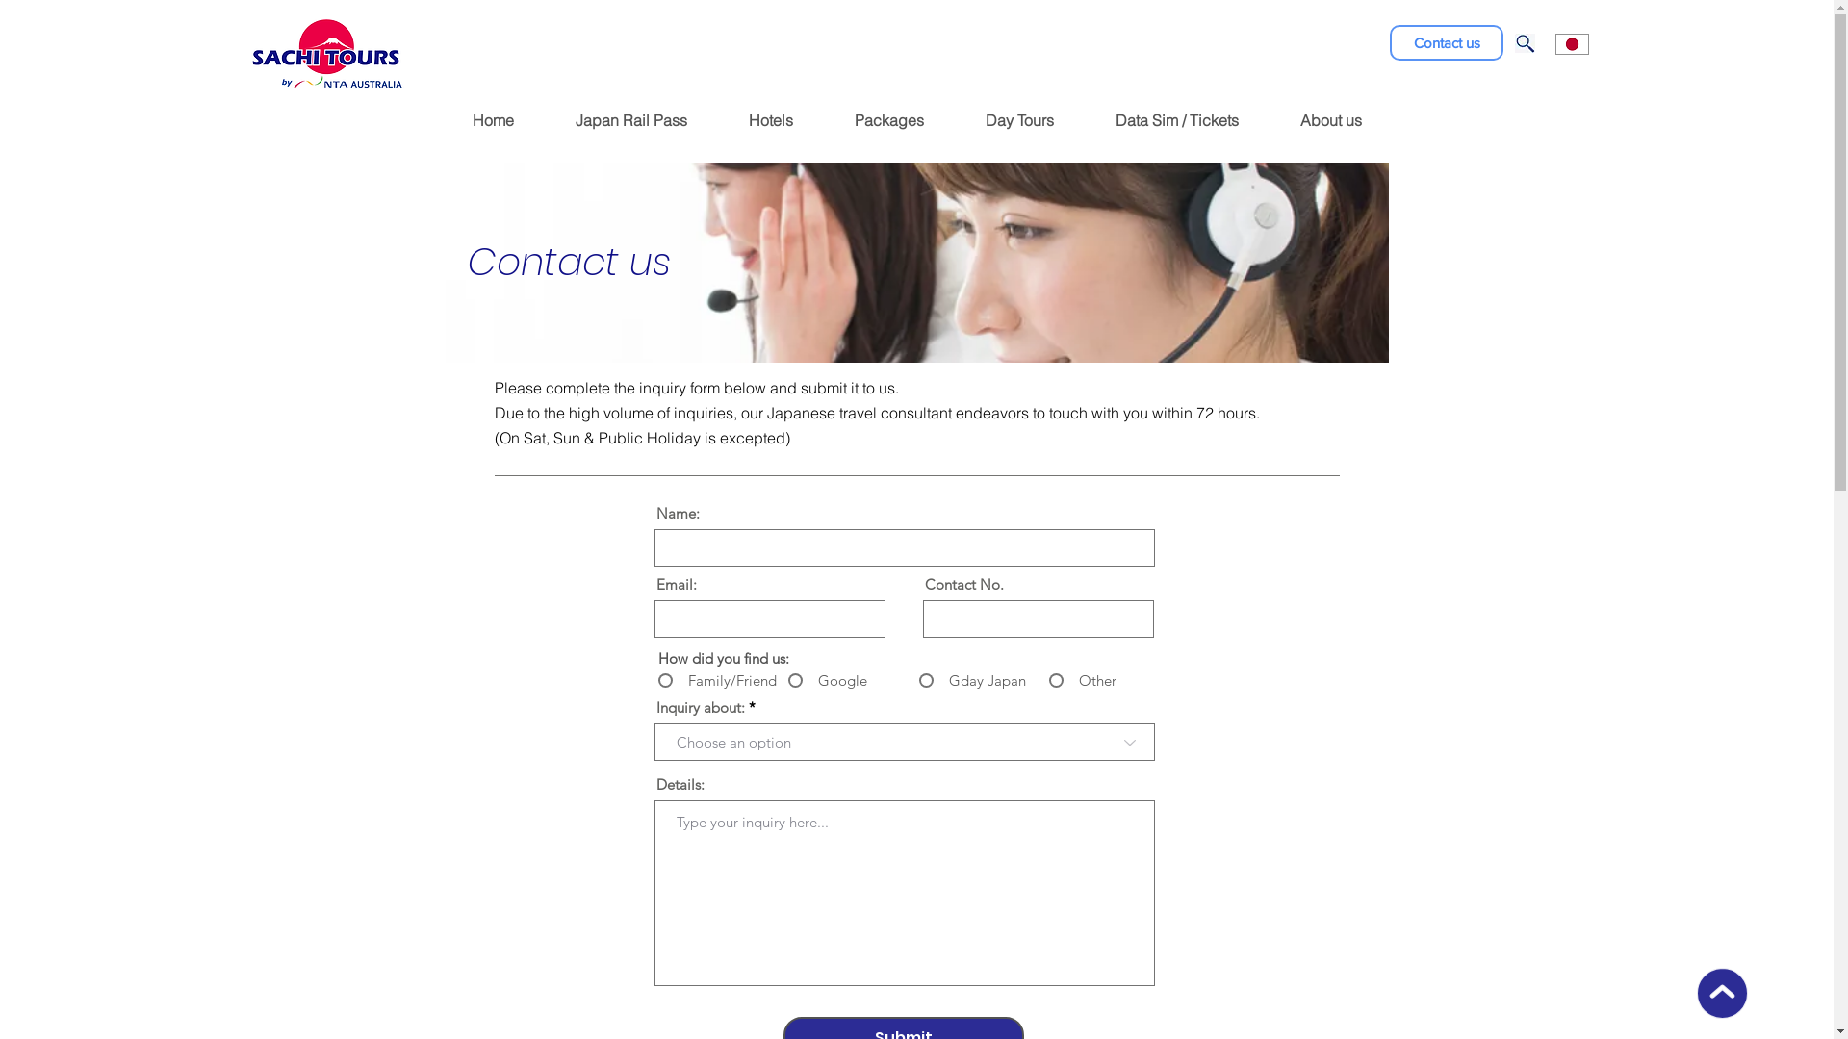 The height and width of the screenshot is (1039, 1848). What do you see at coordinates (1330, 123) in the screenshot?
I see `About us` at bounding box center [1330, 123].